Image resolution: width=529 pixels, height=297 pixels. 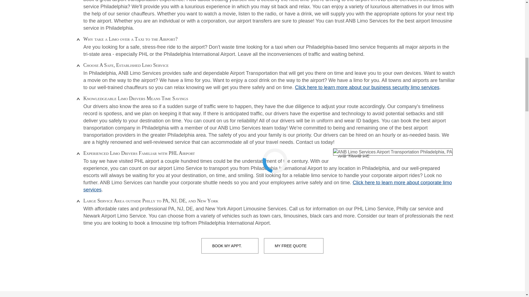 I want to click on Contact Us, so click(x=294, y=246).